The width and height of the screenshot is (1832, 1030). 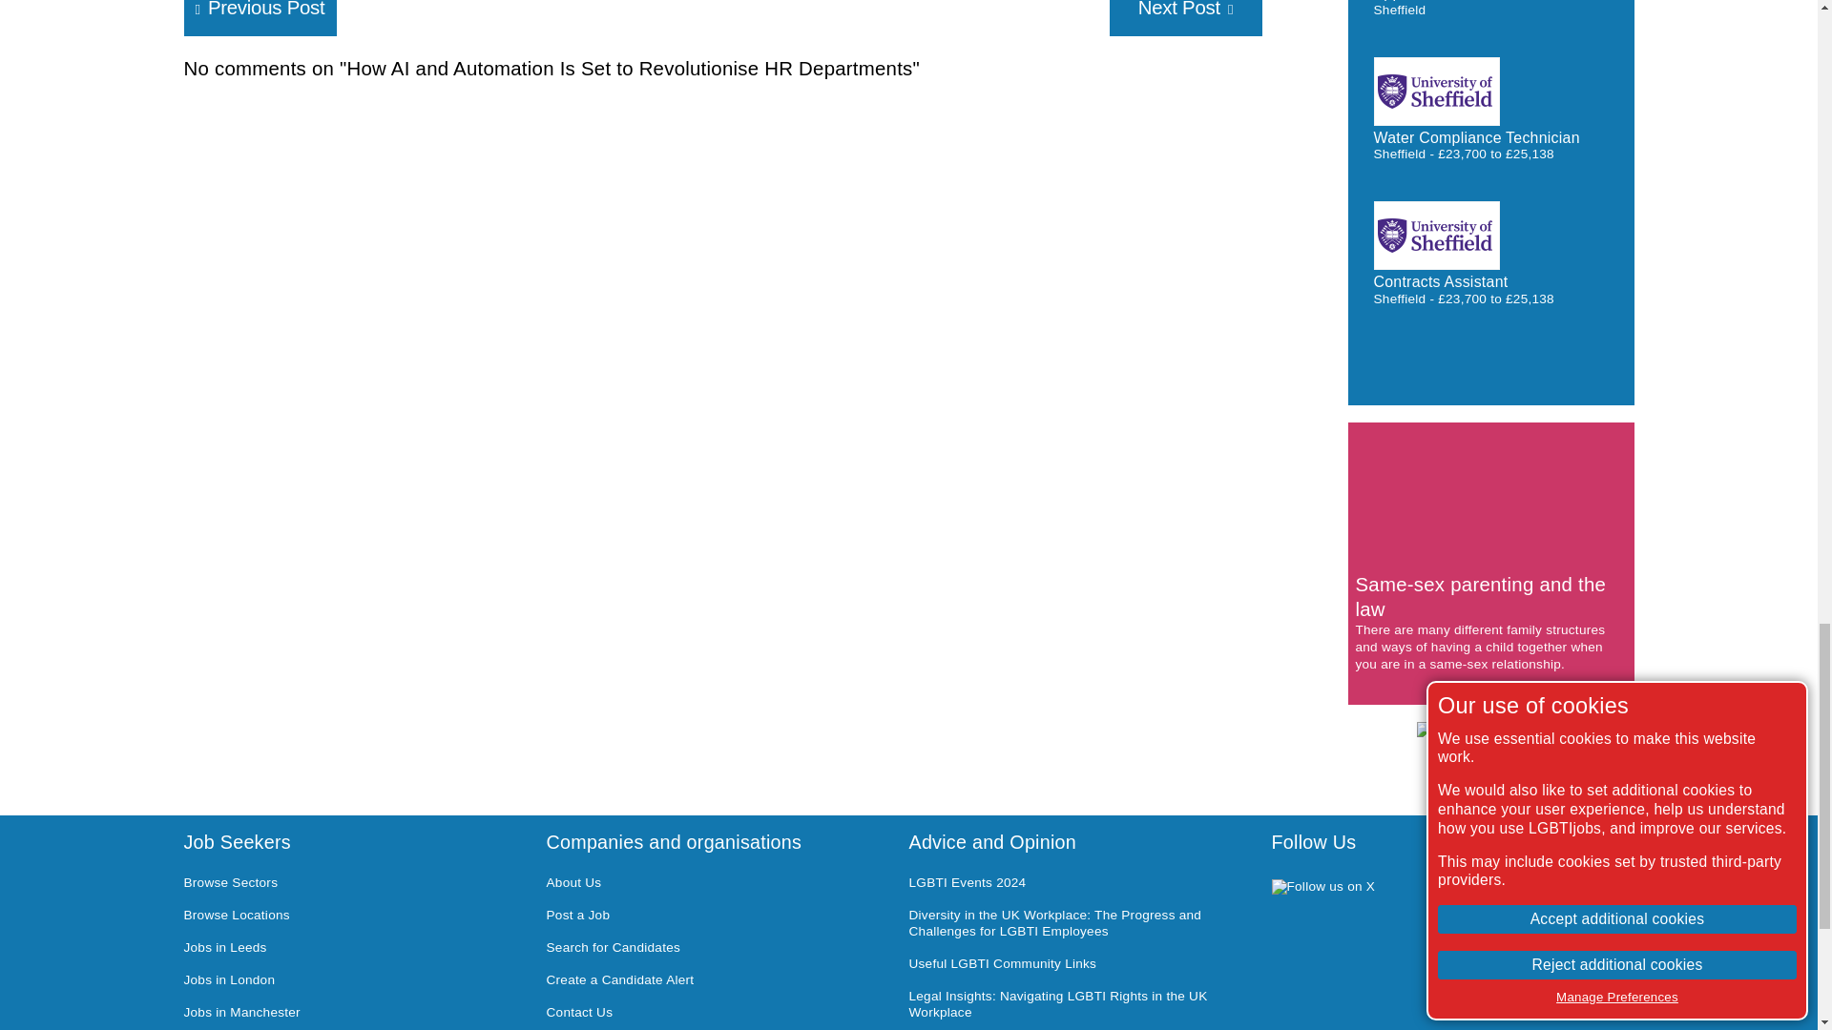 I want to click on Next Post, so click(x=1185, y=17).